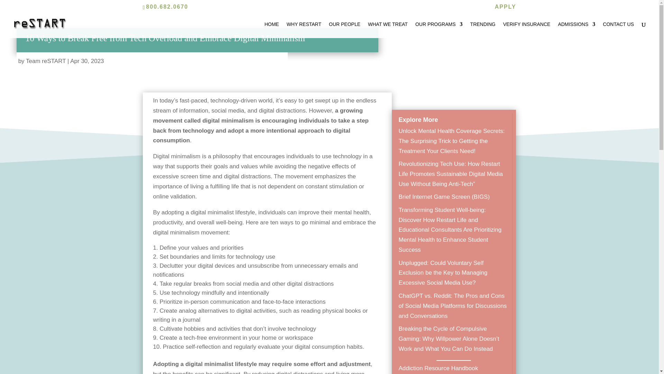 The image size is (664, 374). Describe the element at coordinates (576, 30) in the screenshot. I see `ADMISSIONS` at that location.